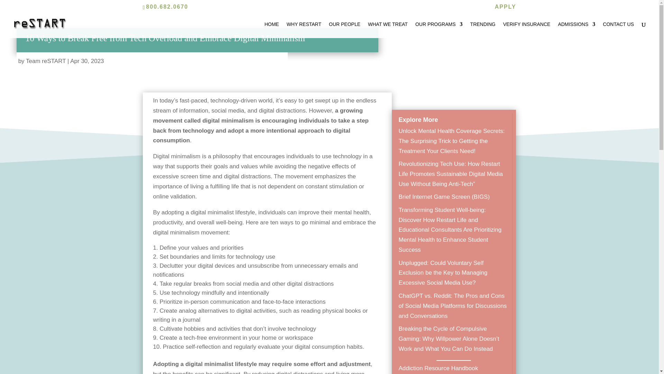 The image size is (664, 374). Describe the element at coordinates (576, 30) in the screenshot. I see `ADMISSIONS` at that location.